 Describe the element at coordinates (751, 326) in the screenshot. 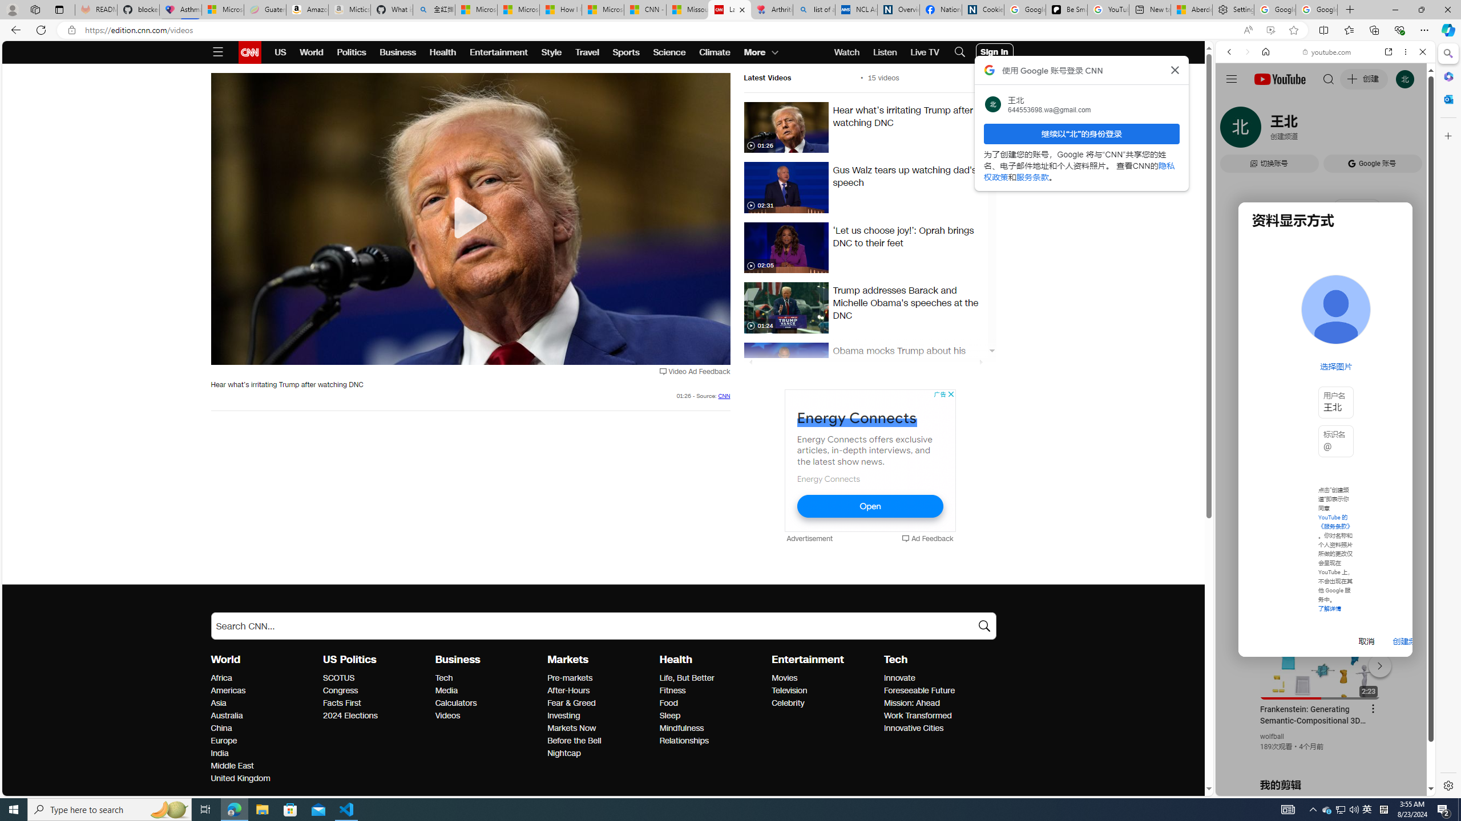

I see `Class: icon-sig-video` at that location.